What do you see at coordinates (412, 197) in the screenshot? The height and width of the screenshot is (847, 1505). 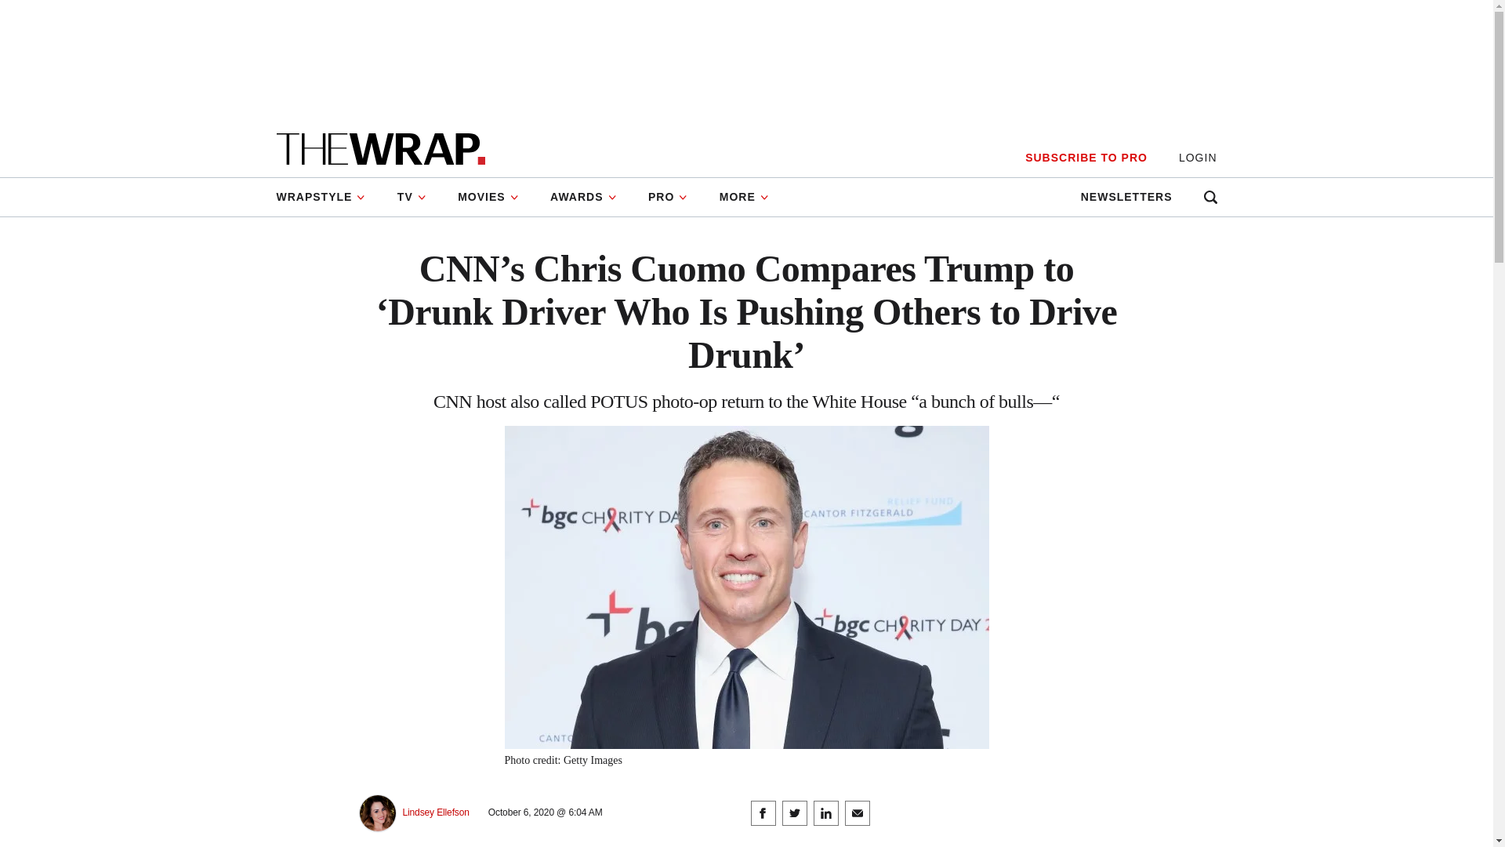 I see `TV` at bounding box center [412, 197].